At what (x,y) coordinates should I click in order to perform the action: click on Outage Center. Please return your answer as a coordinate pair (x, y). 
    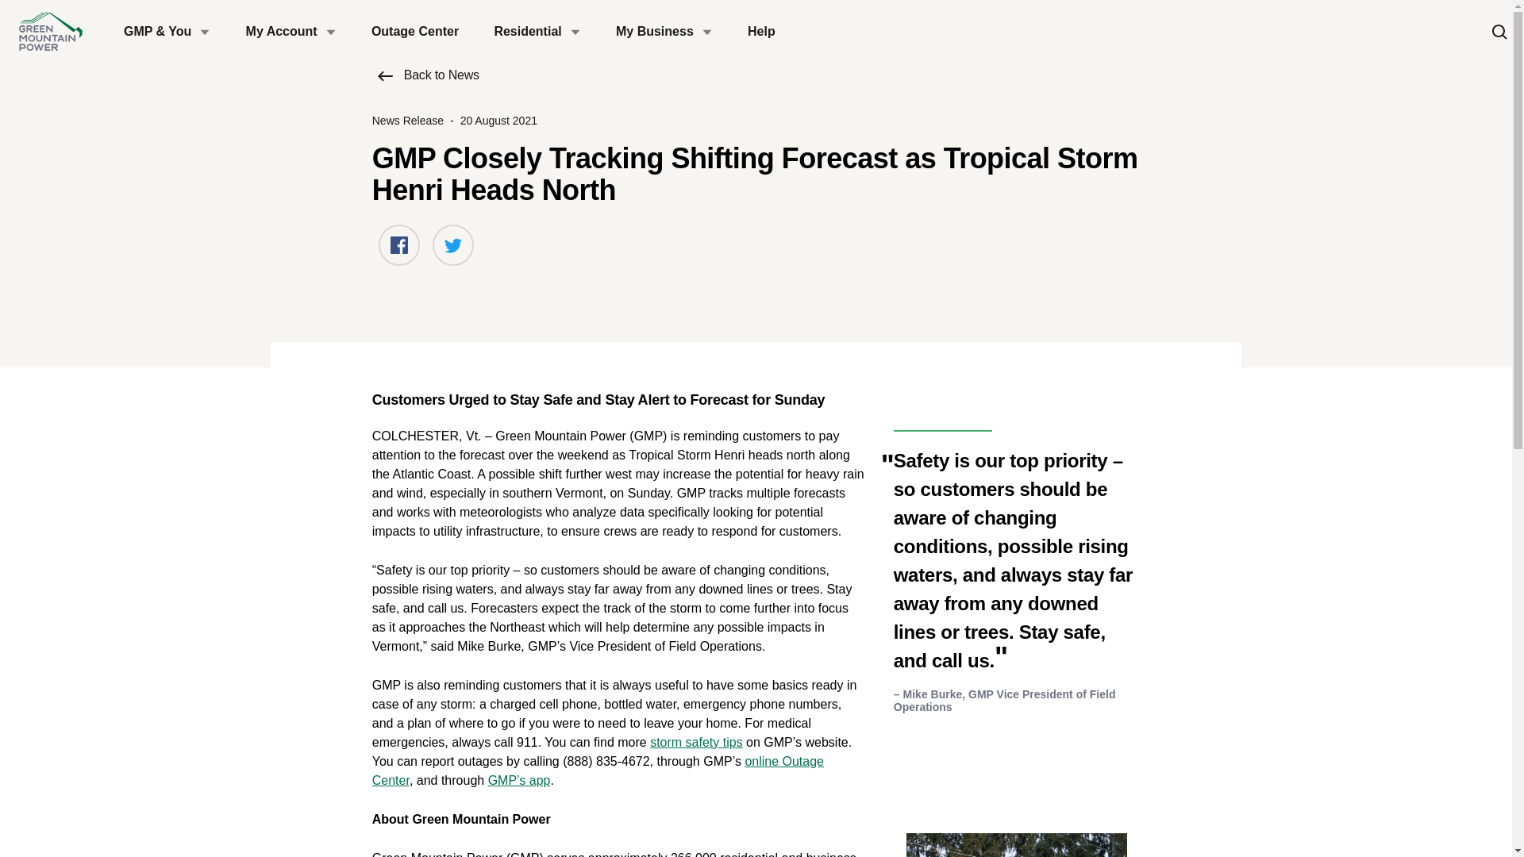
    Looking at the image, I should click on (414, 32).